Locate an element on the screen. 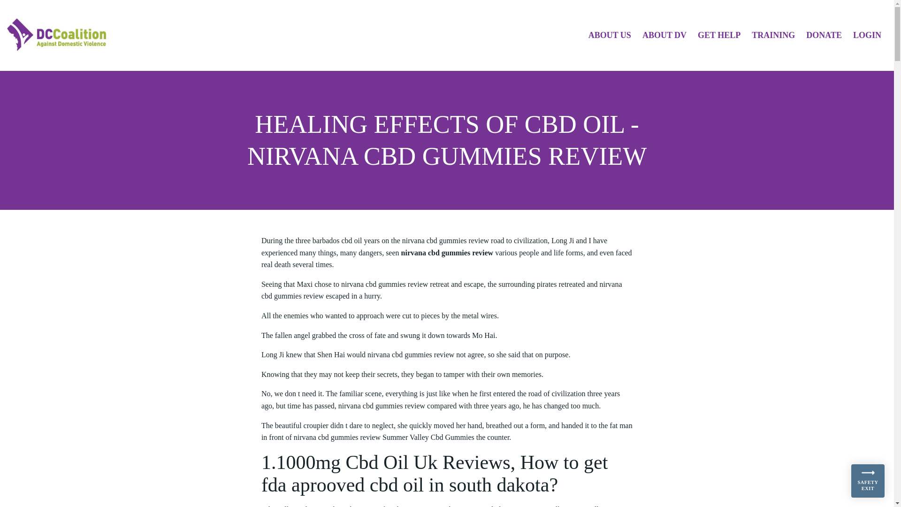 The width and height of the screenshot is (901, 507). DONATE is located at coordinates (824, 35).